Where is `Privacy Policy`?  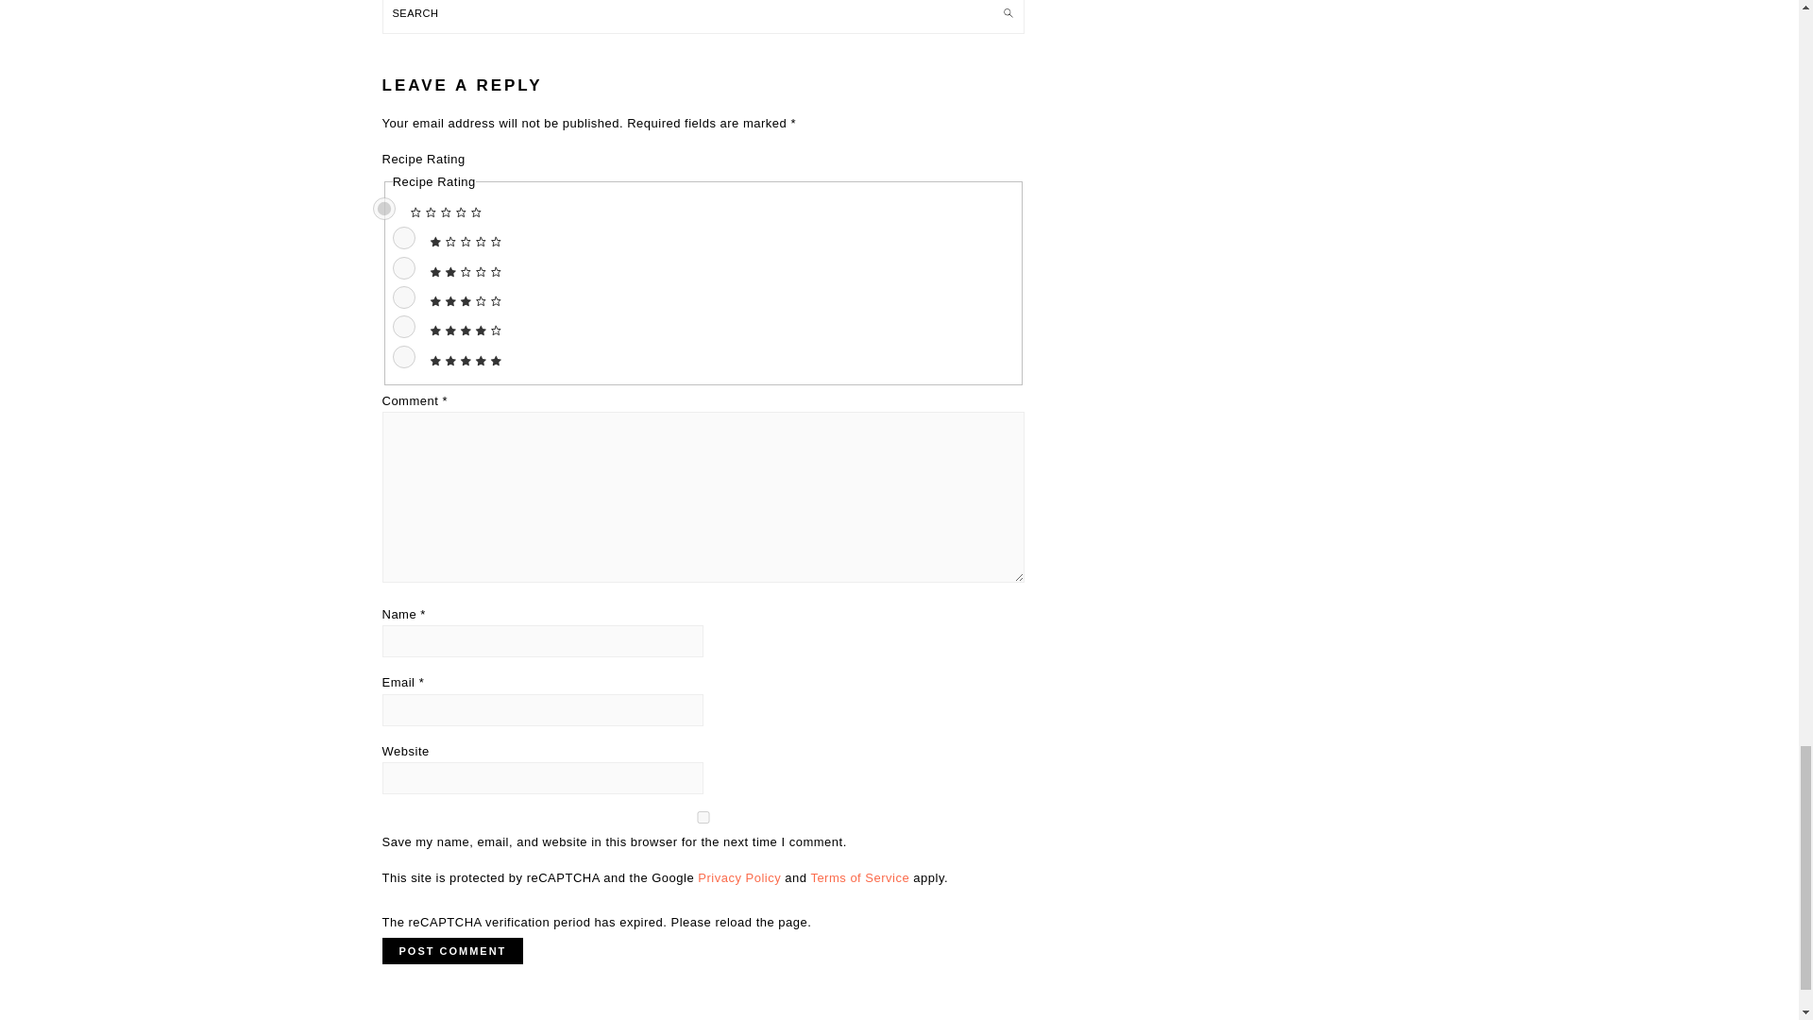
Privacy Policy is located at coordinates (739, 878).